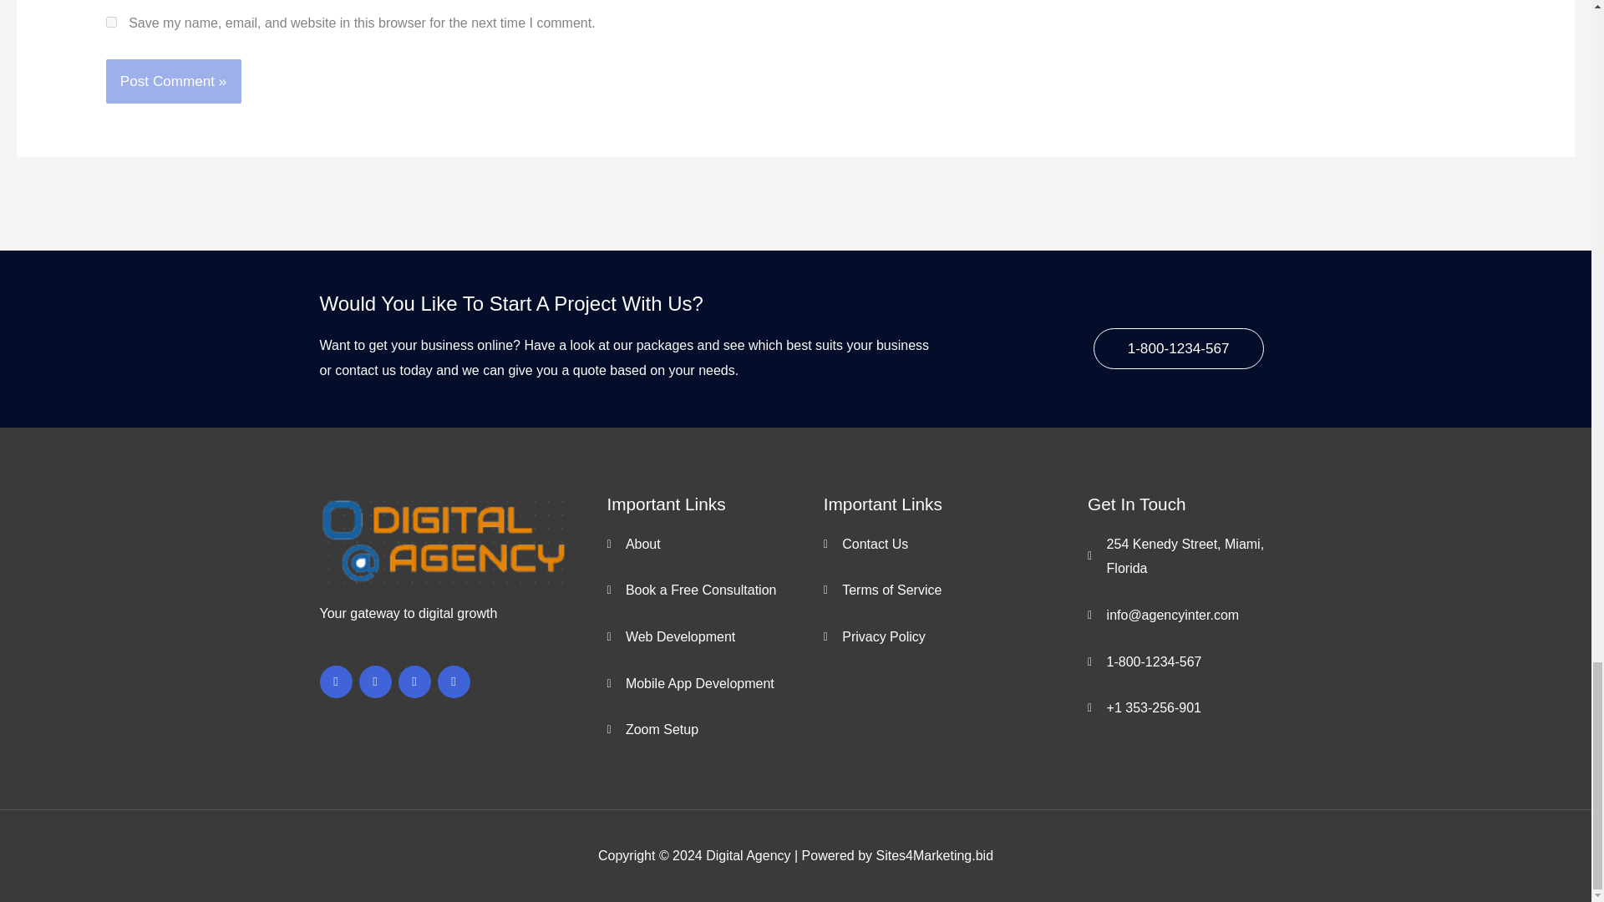  Describe the element at coordinates (375, 682) in the screenshot. I see `Tumblr` at that location.